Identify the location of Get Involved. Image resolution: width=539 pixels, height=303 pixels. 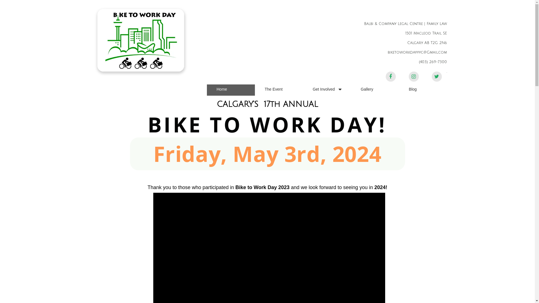
(327, 90).